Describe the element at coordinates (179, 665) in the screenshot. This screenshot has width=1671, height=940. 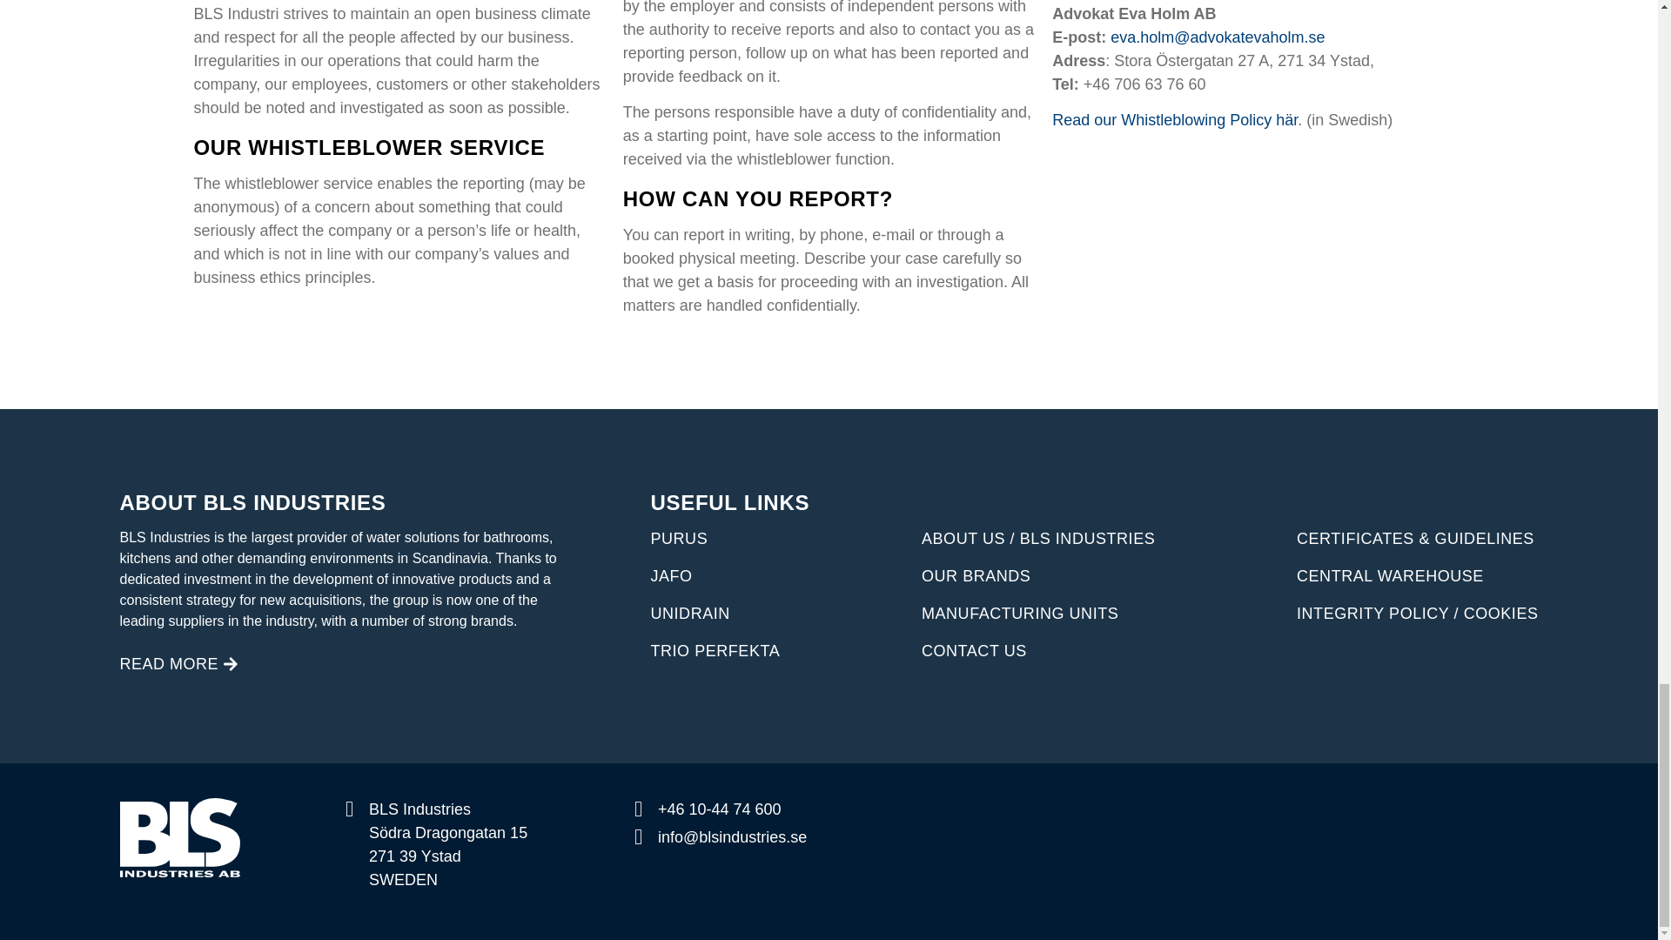
I see `READ MORE` at that location.